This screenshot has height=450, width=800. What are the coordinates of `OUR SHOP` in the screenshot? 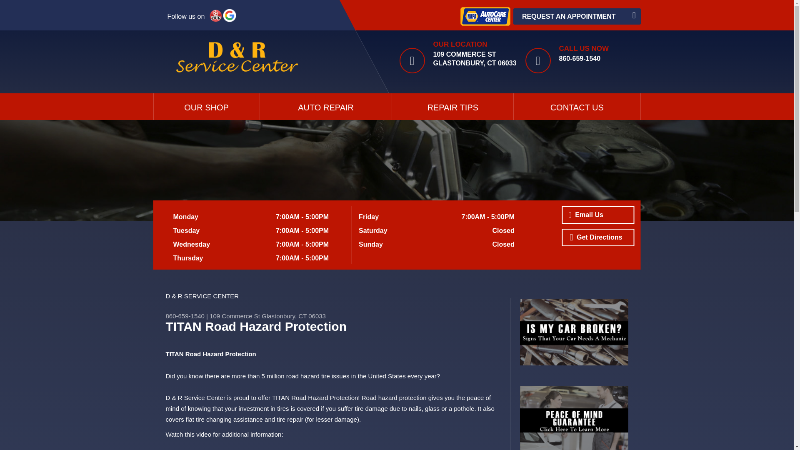 It's located at (206, 107).